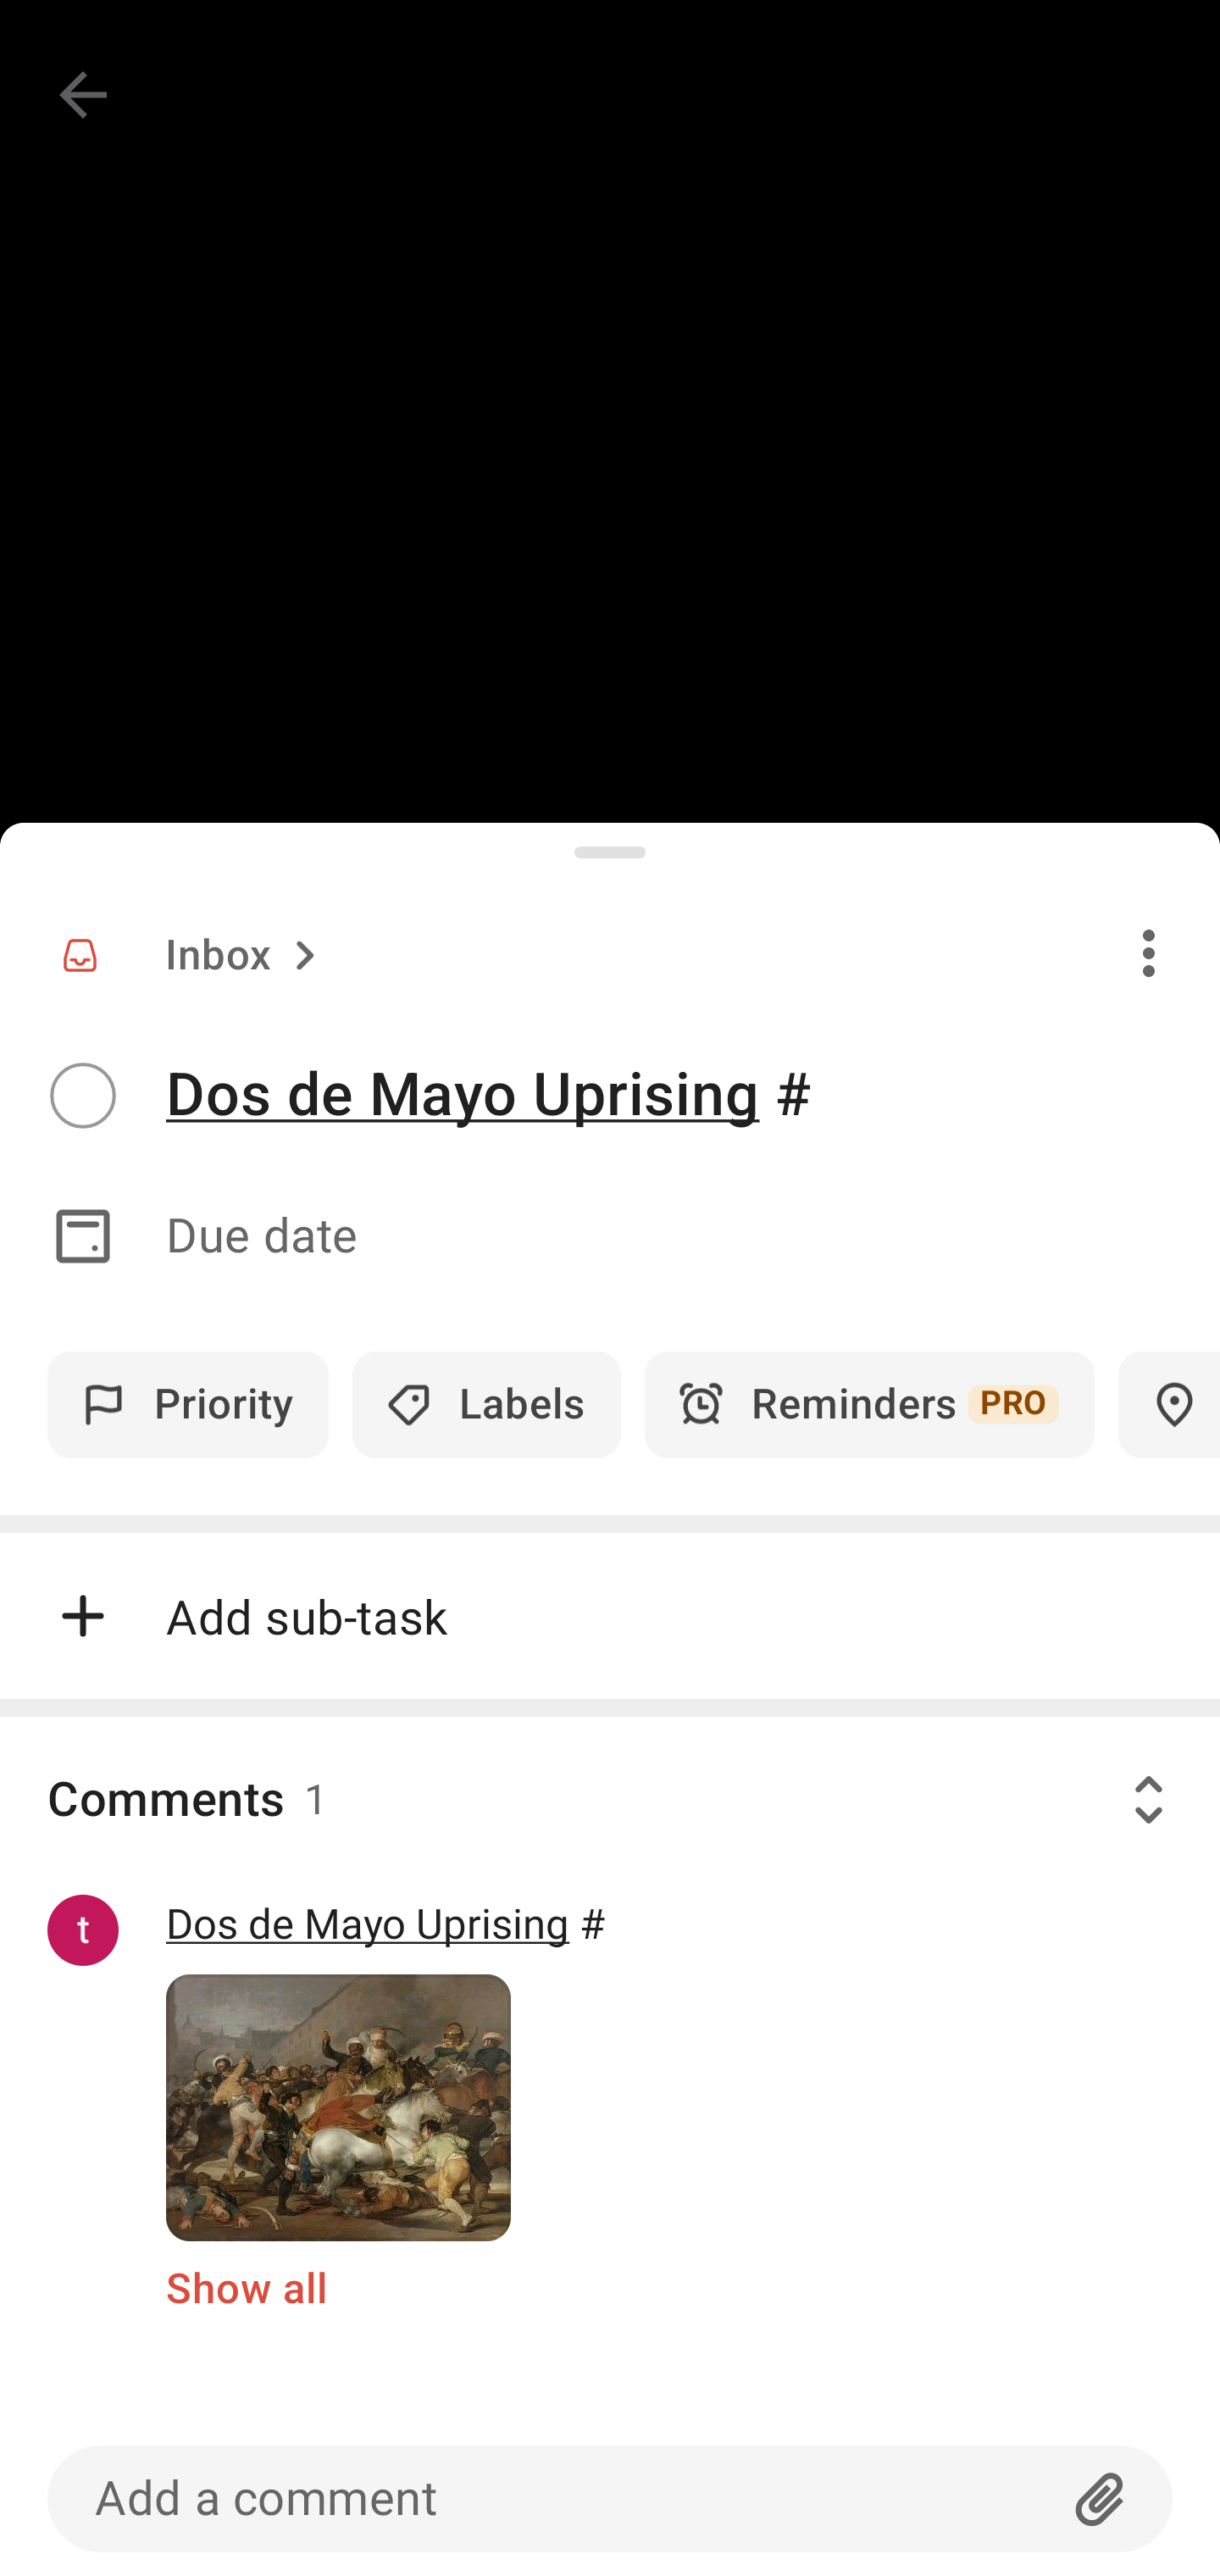 This screenshot has width=1220, height=2576. Describe the element at coordinates (1169, 1405) in the screenshot. I see `Locations PRO` at that location.